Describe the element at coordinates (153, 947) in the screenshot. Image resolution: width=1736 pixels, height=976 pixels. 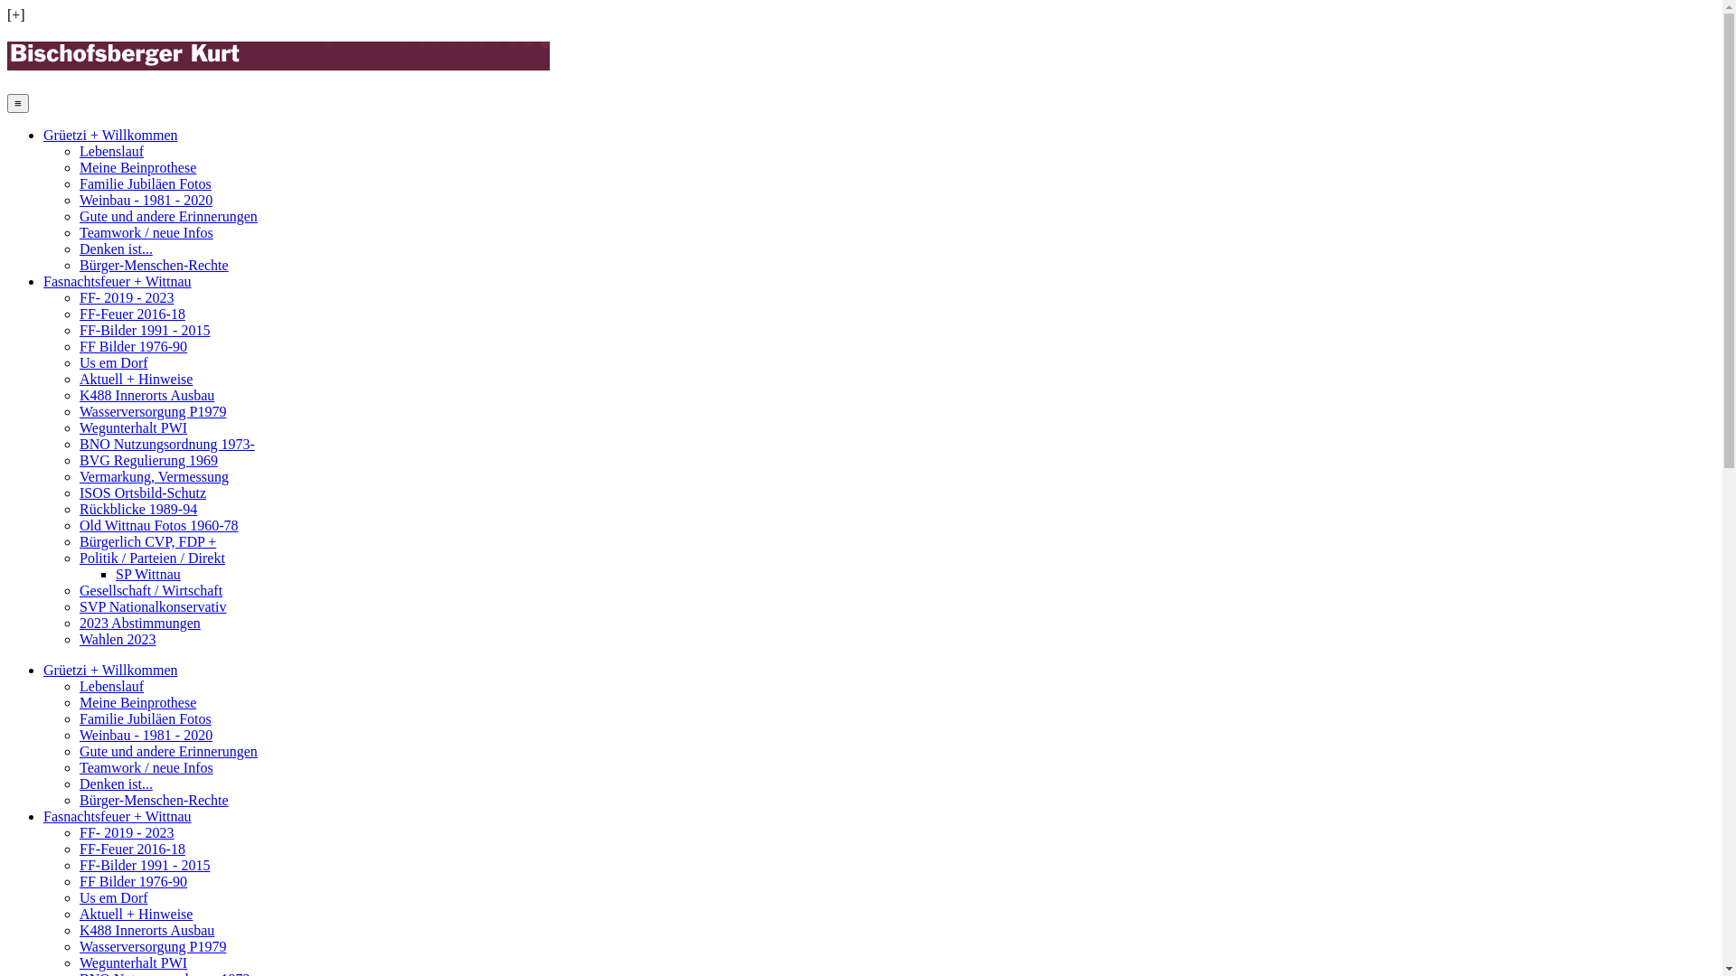
I see `Wasserversorgung P1979` at that location.